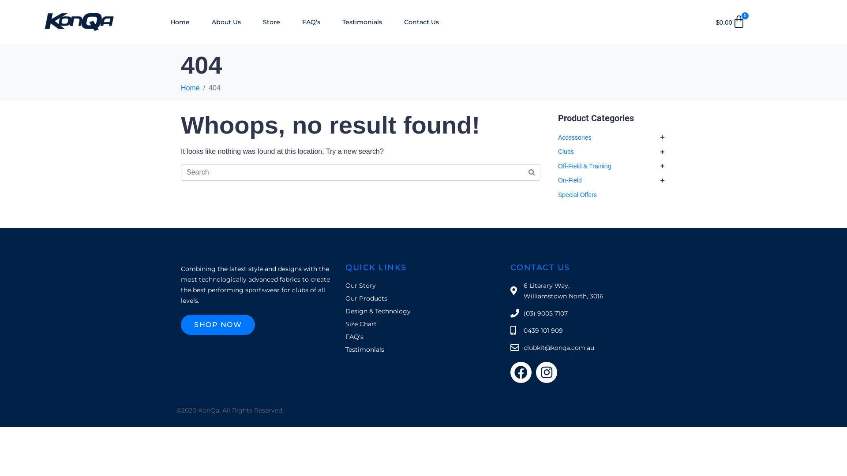  I want to click on Our Story, so click(423, 286).